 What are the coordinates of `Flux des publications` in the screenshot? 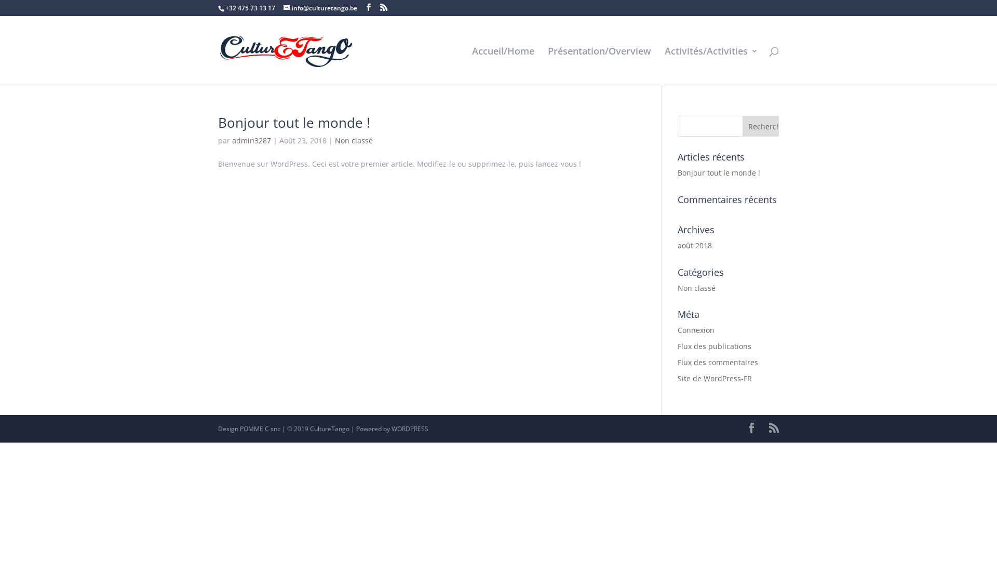 It's located at (715, 346).